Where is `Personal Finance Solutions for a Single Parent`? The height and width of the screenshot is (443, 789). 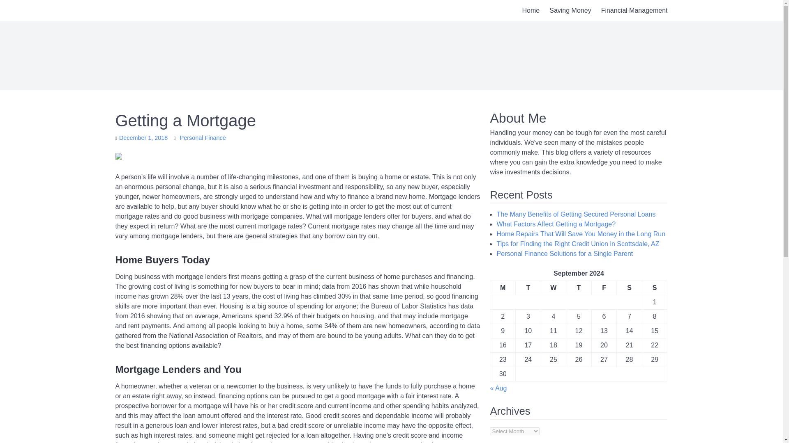 Personal Finance Solutions for a Single Parent is located at coordinates (564, 253).